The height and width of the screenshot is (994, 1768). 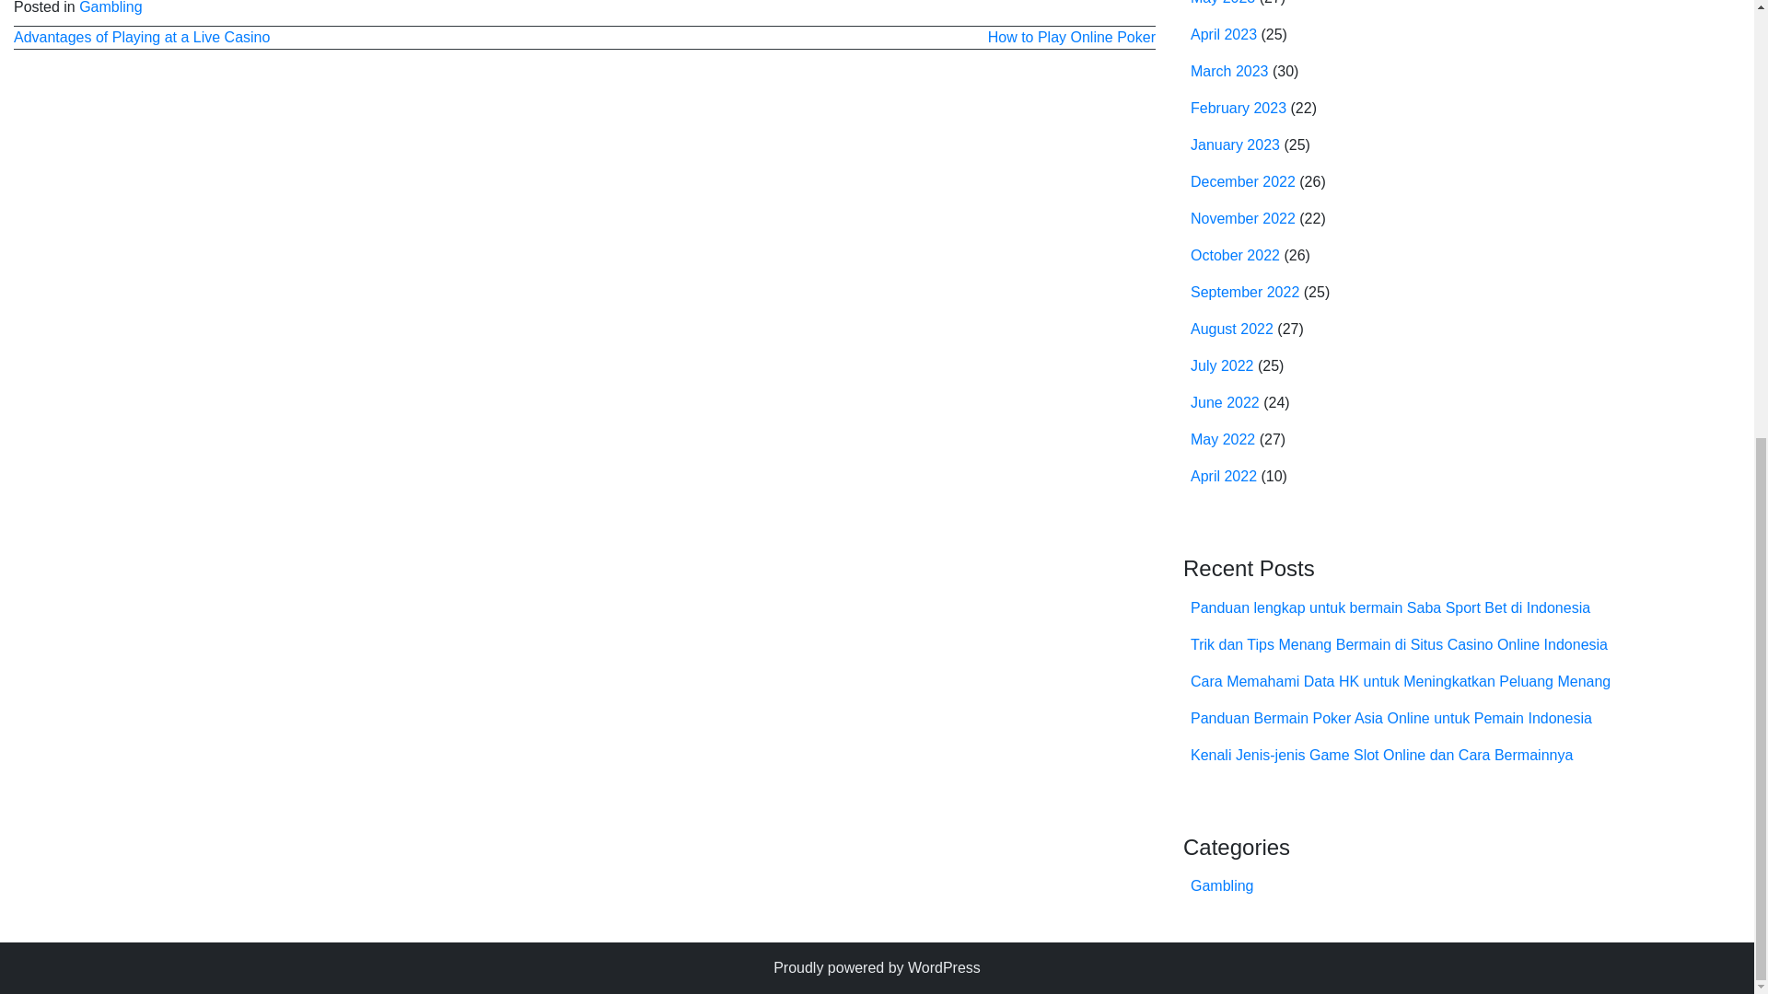 What do you see at coordinates (1229, 72) in the screenshot?
I see `March 2023` at bounding box center [1229, 72].